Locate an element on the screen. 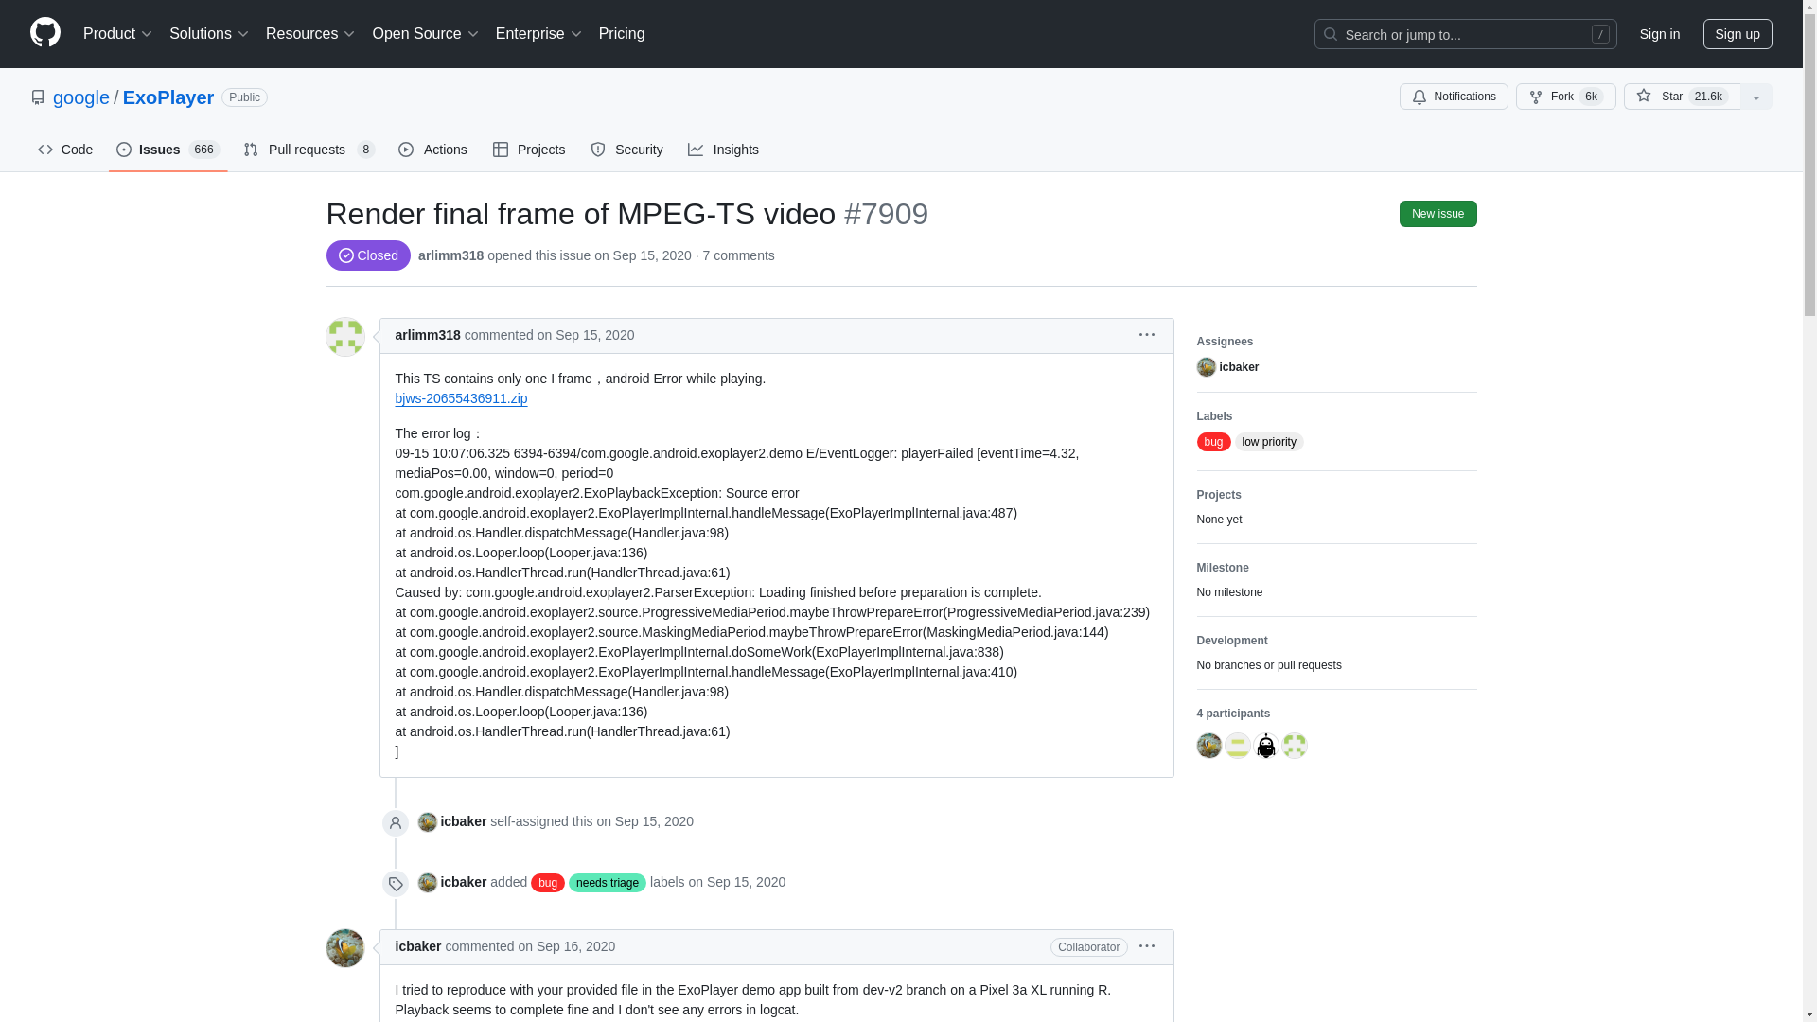 The height and width of the screenshot is (1022, 1817). 6,004 is located at coordinates (1592, 97).